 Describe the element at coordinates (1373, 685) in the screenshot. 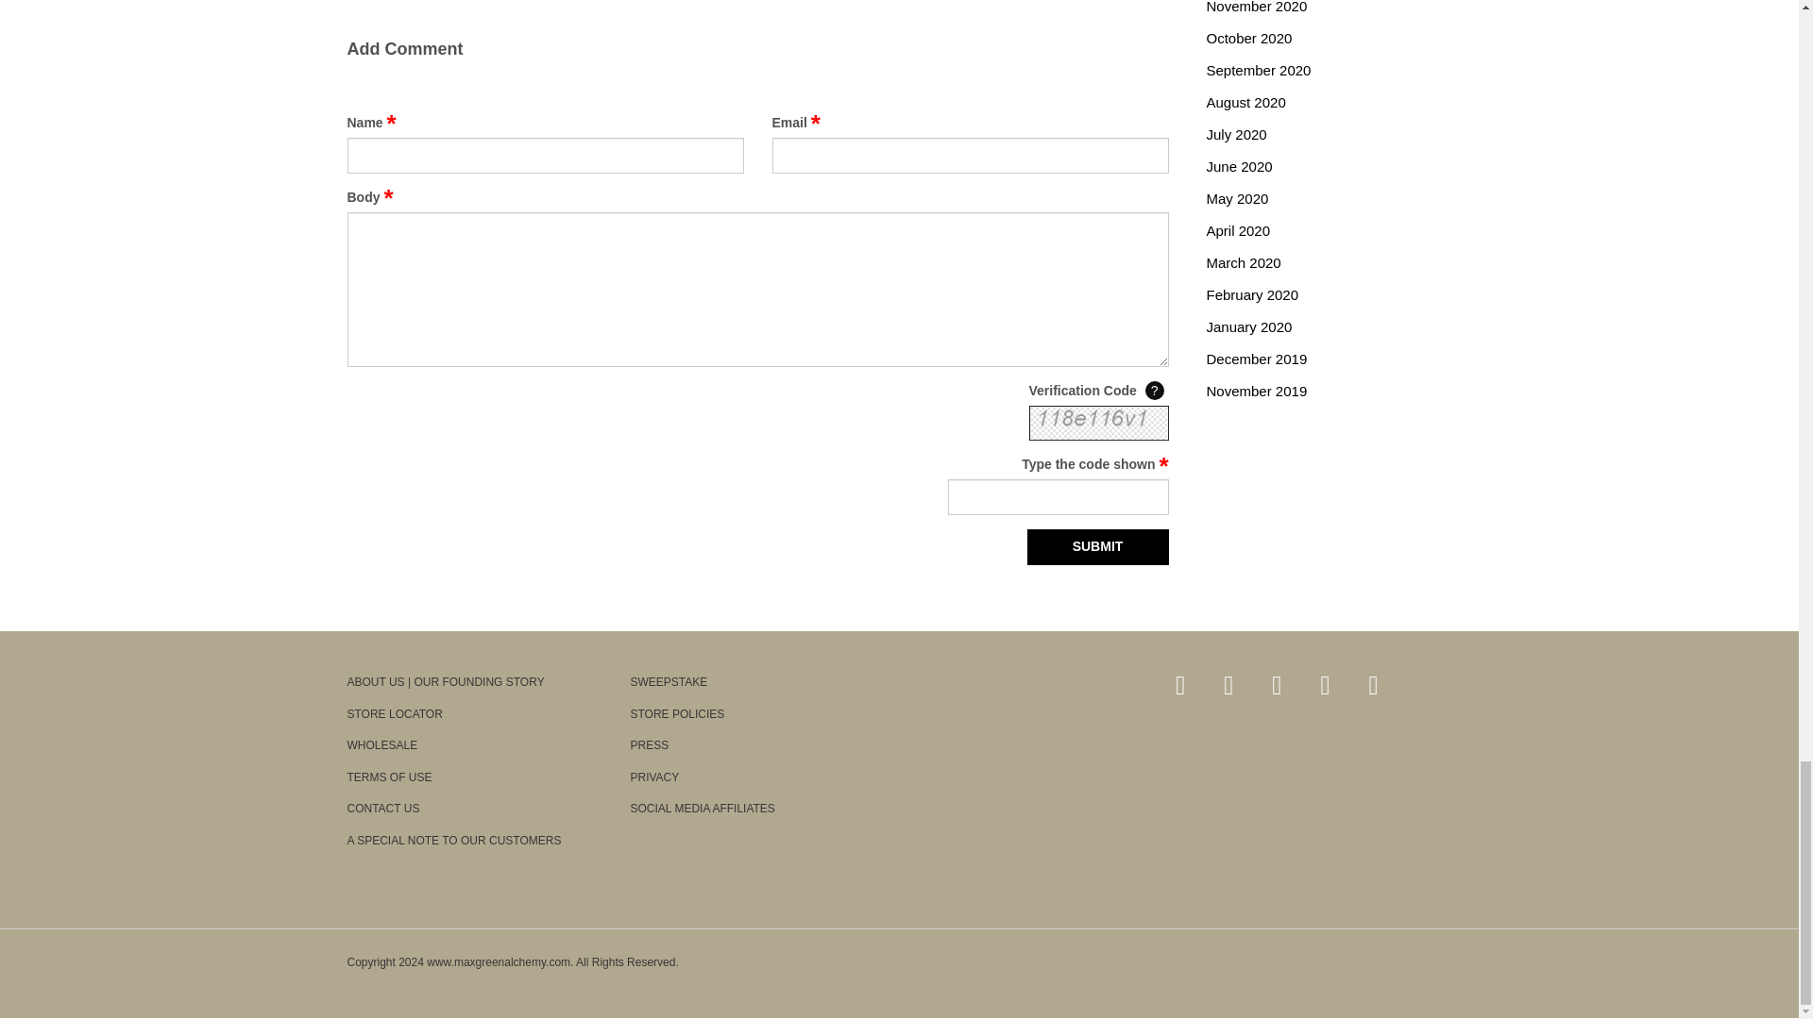

I see `Follow Us on Instagram` at that location.